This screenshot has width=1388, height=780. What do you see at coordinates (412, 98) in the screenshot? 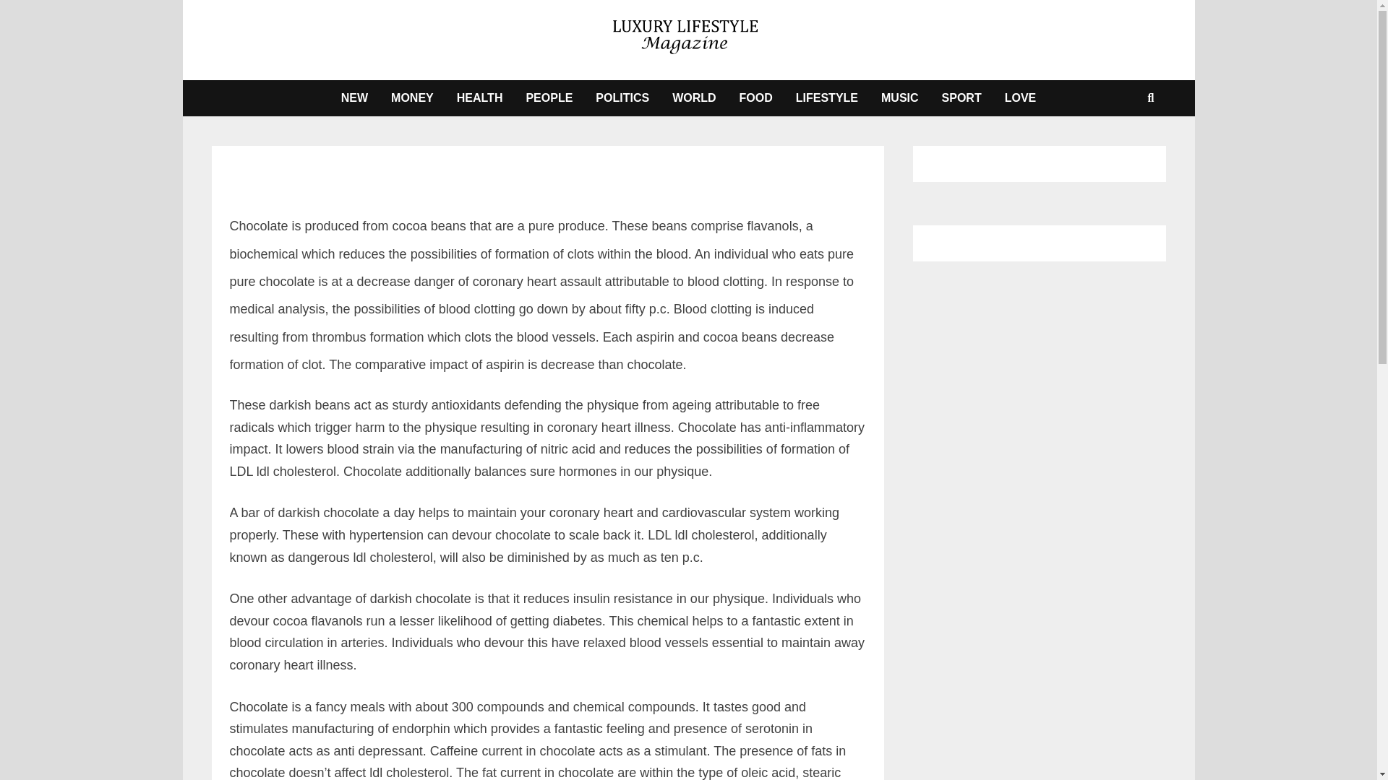
I see `MONEY` at bounding box center [412, 98].